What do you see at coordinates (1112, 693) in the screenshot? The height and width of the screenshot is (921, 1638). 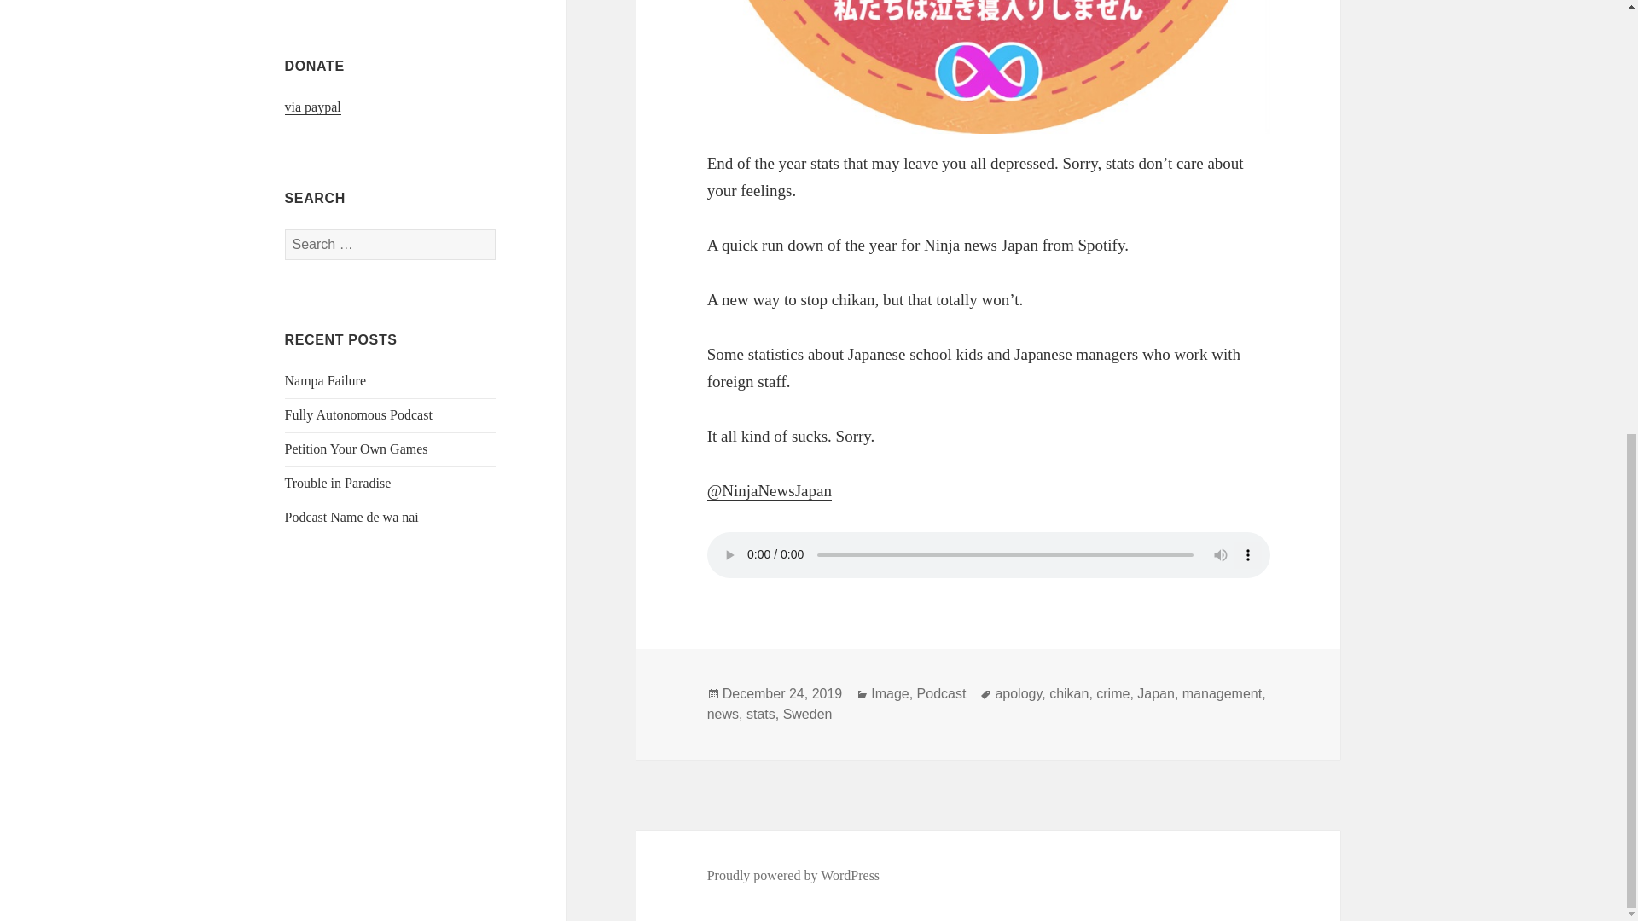 I see `crime` at bounding box center [1112, 693].